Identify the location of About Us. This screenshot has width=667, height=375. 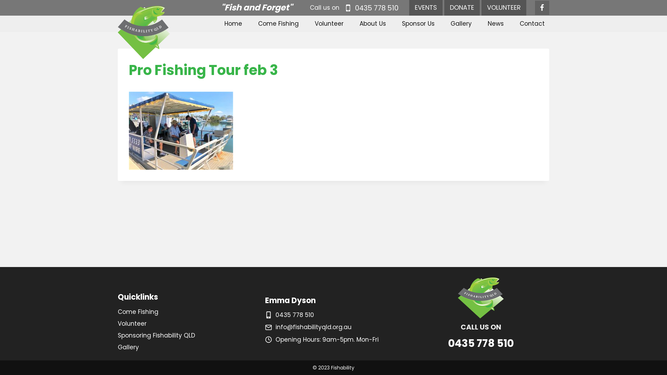
(373, 24).